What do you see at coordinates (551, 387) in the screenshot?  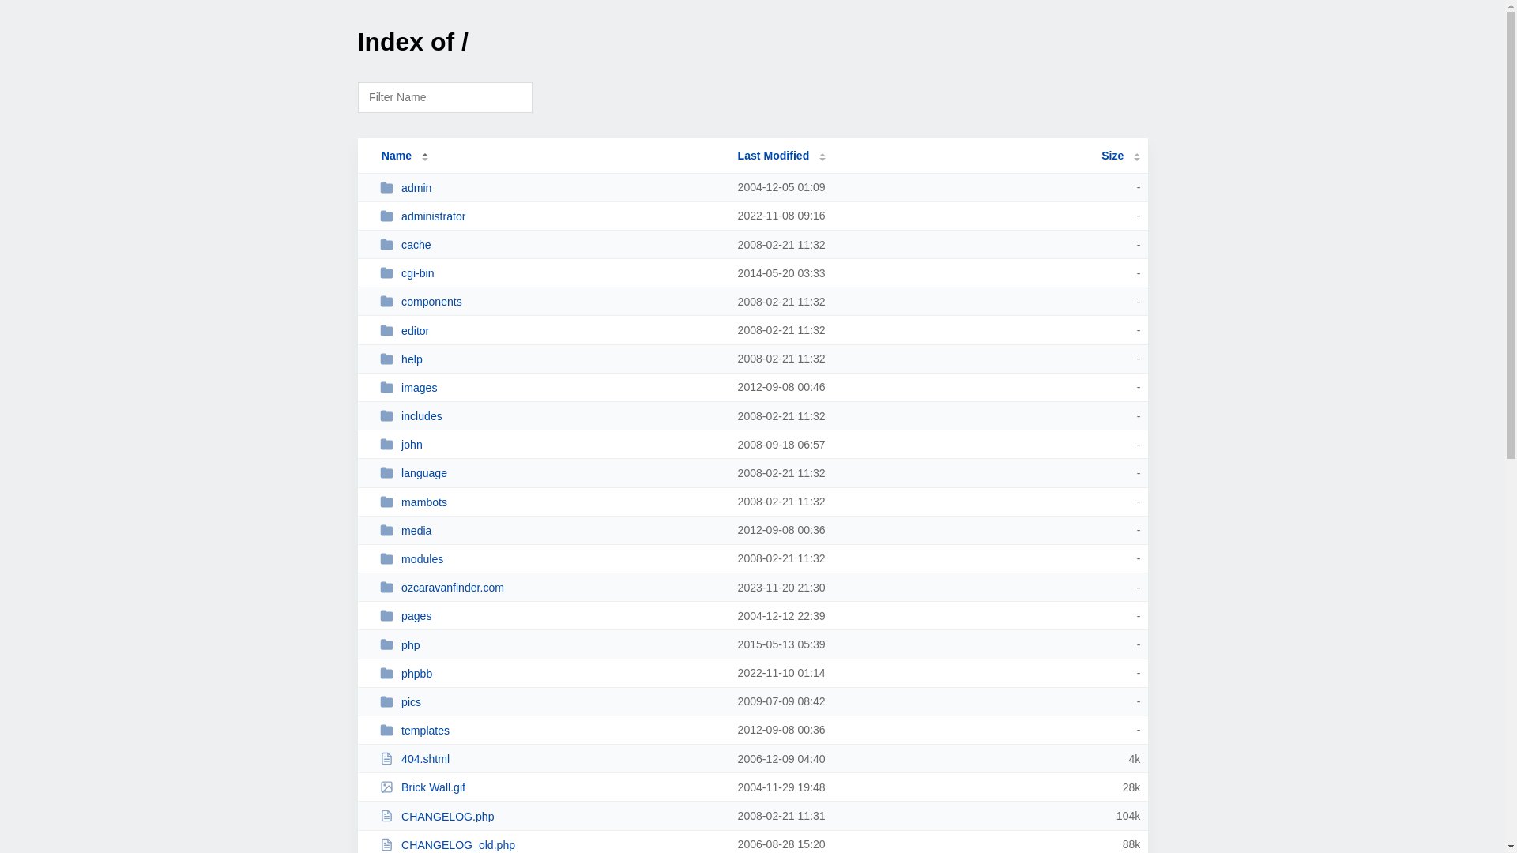 I see `images` at bounding box center [551, 387].